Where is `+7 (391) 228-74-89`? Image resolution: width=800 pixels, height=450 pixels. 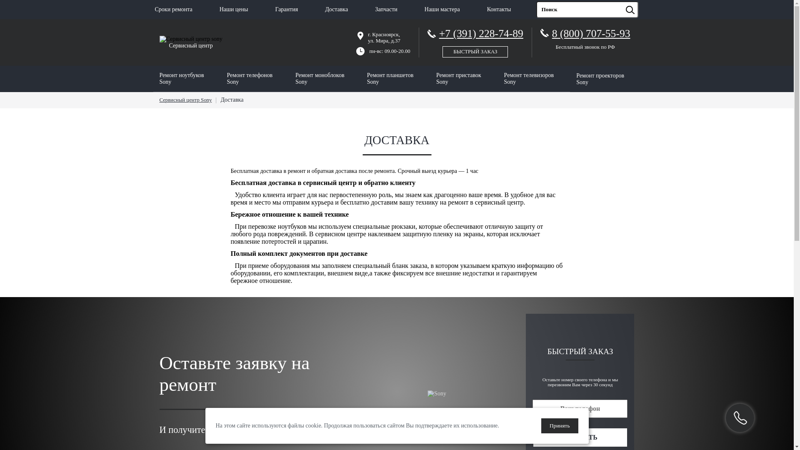 +7 (391) 228-74-89 is located at coordinates (475, 41).